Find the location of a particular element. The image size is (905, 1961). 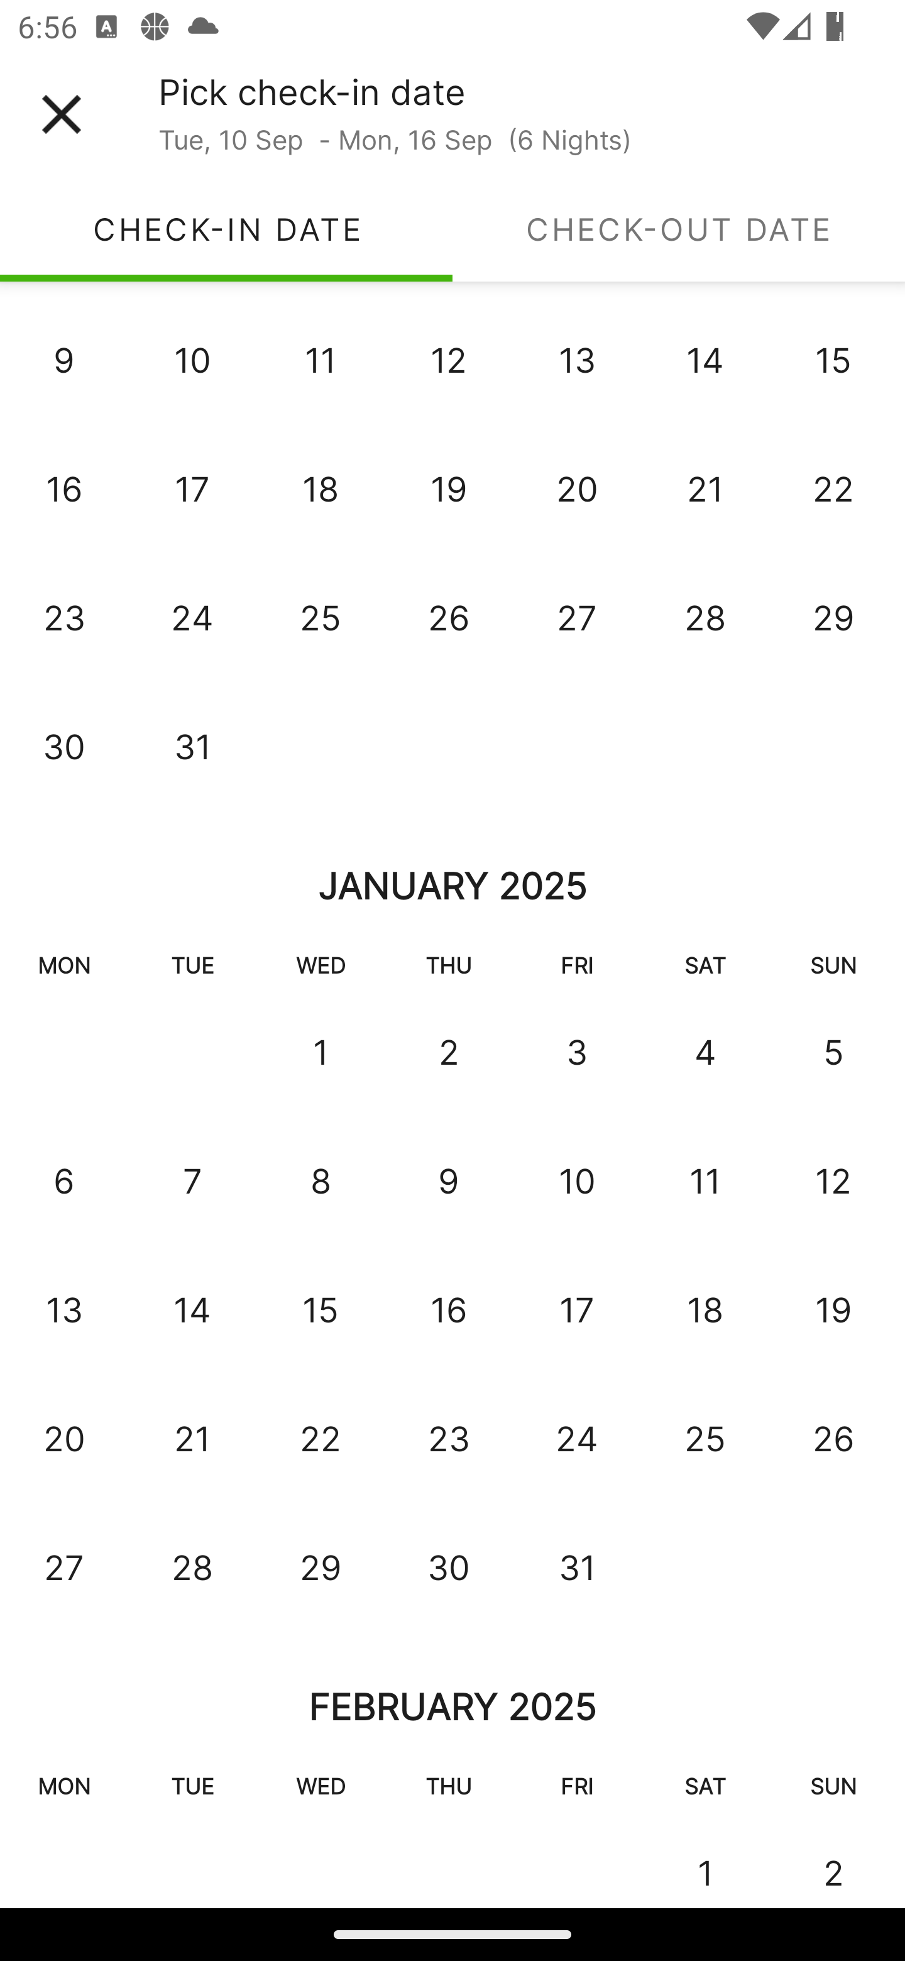

Check-out Date CHECK-OUT DATE is located at coordinates (679, 229).